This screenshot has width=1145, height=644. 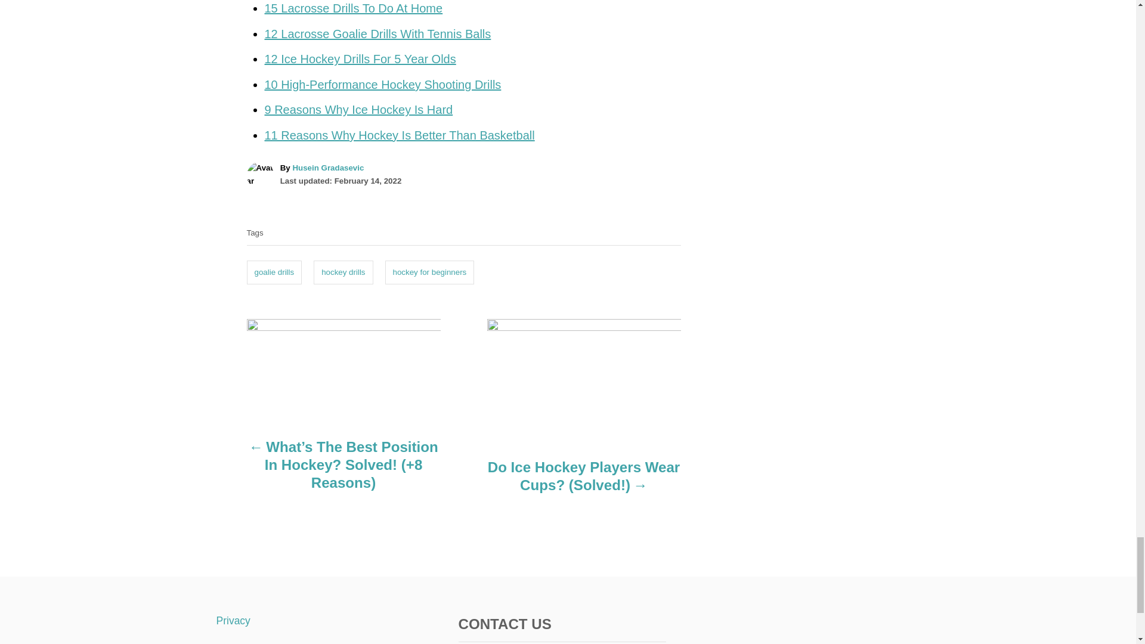 What do you see at coordinates (383, 85) in the screenshot?
I see `10 High-Performance Hockey Shooting Drills` at bounding box center [383, 85].